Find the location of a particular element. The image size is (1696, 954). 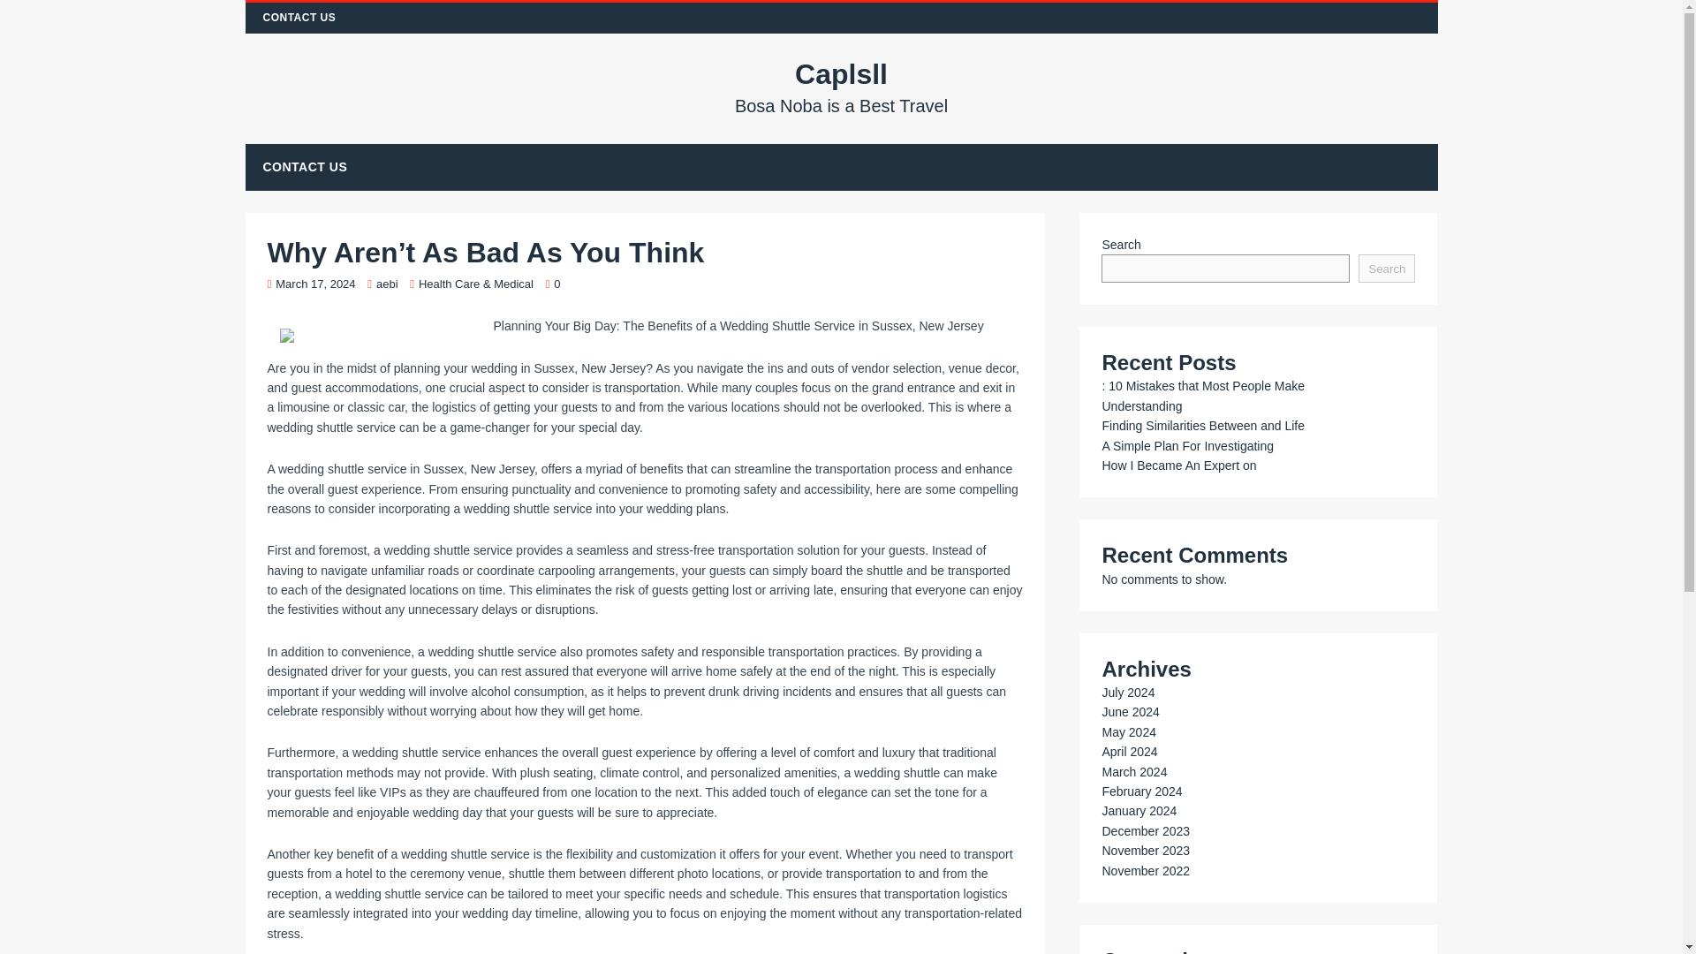

December 2023 is located at coordinates (1145, 831).